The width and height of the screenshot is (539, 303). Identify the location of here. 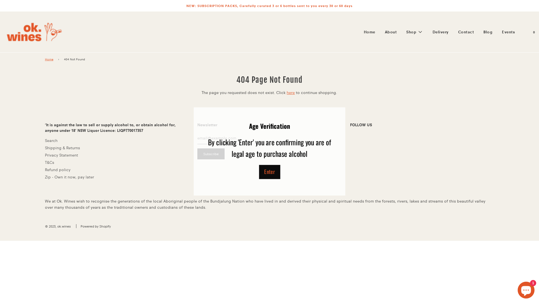
(291, 93).